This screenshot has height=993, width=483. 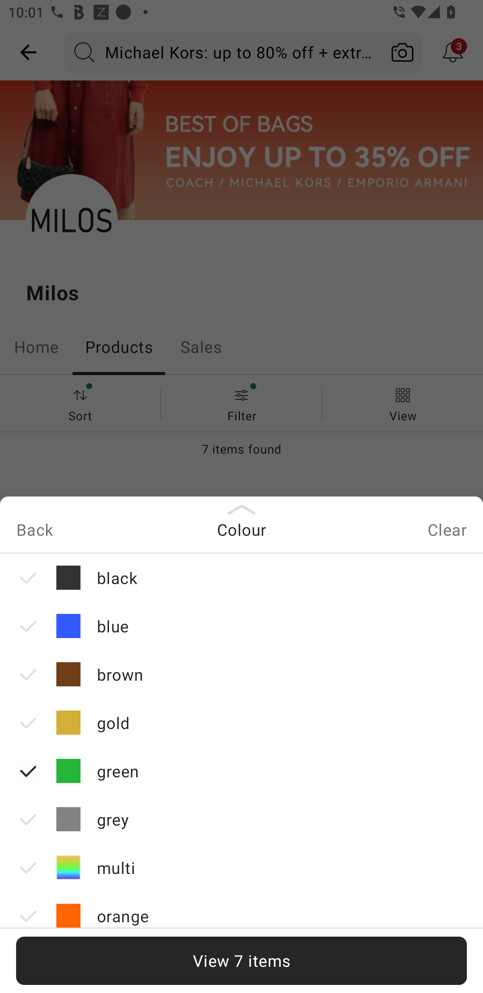 What do you see at coordinates (241, 674) in the screenshot?
I see `brown` at bounding box center [241, 674].